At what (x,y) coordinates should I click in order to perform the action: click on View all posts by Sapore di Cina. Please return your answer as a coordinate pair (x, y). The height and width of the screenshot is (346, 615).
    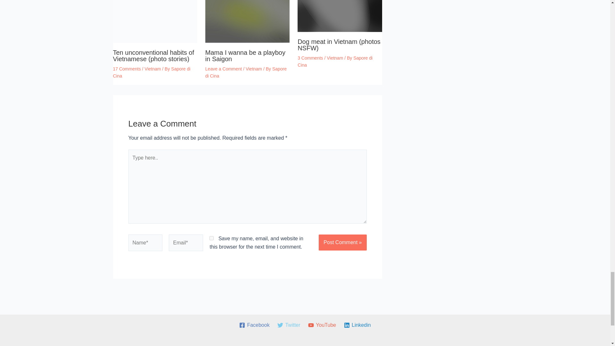
    Looking at the image, I should click on (246, 72).